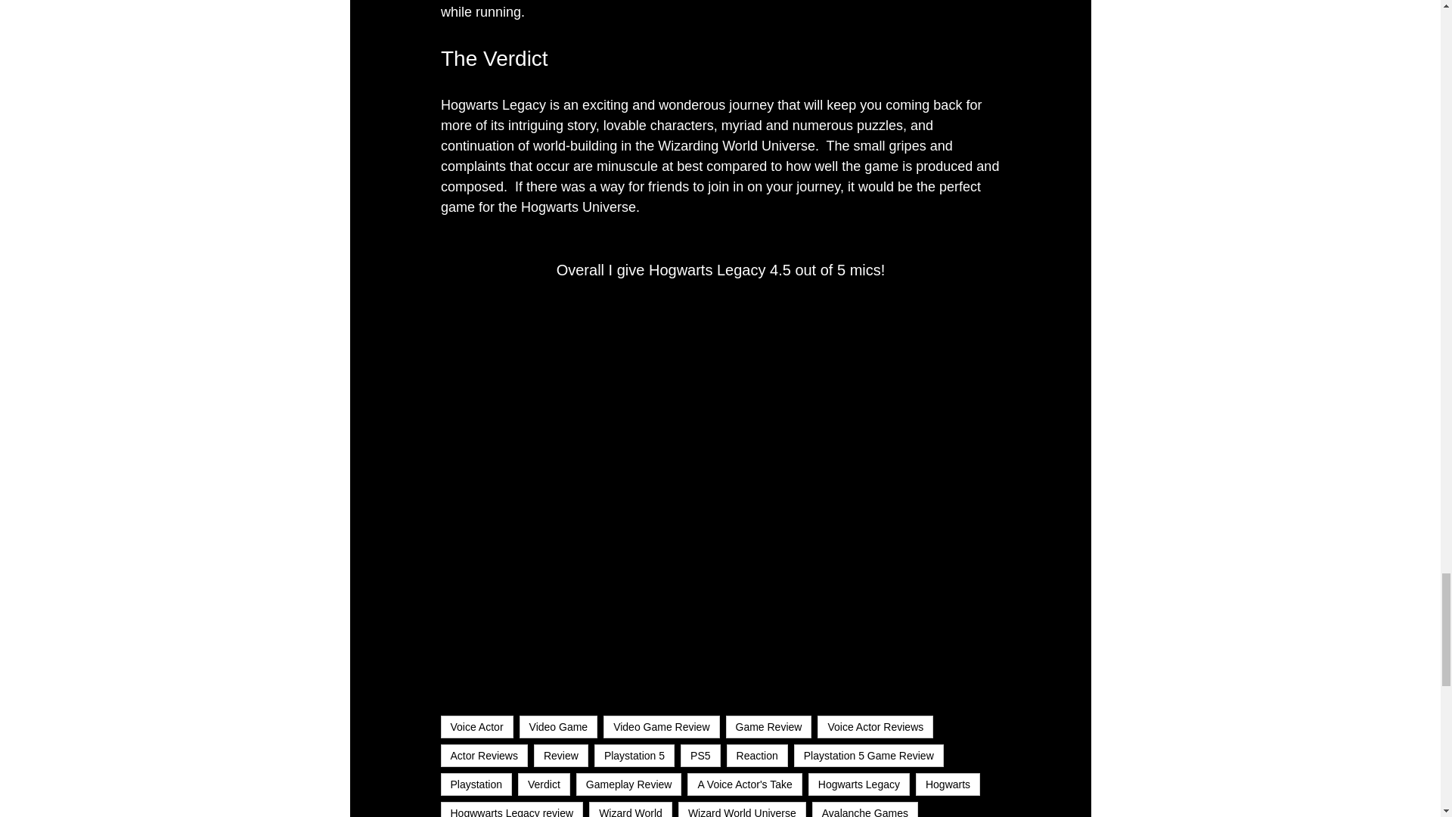 This screenshot has height=817, width=1452. What do you see at coordinates (559, 727) in the screenshot?
I see `Video Game` at bounding box center [559, 727].